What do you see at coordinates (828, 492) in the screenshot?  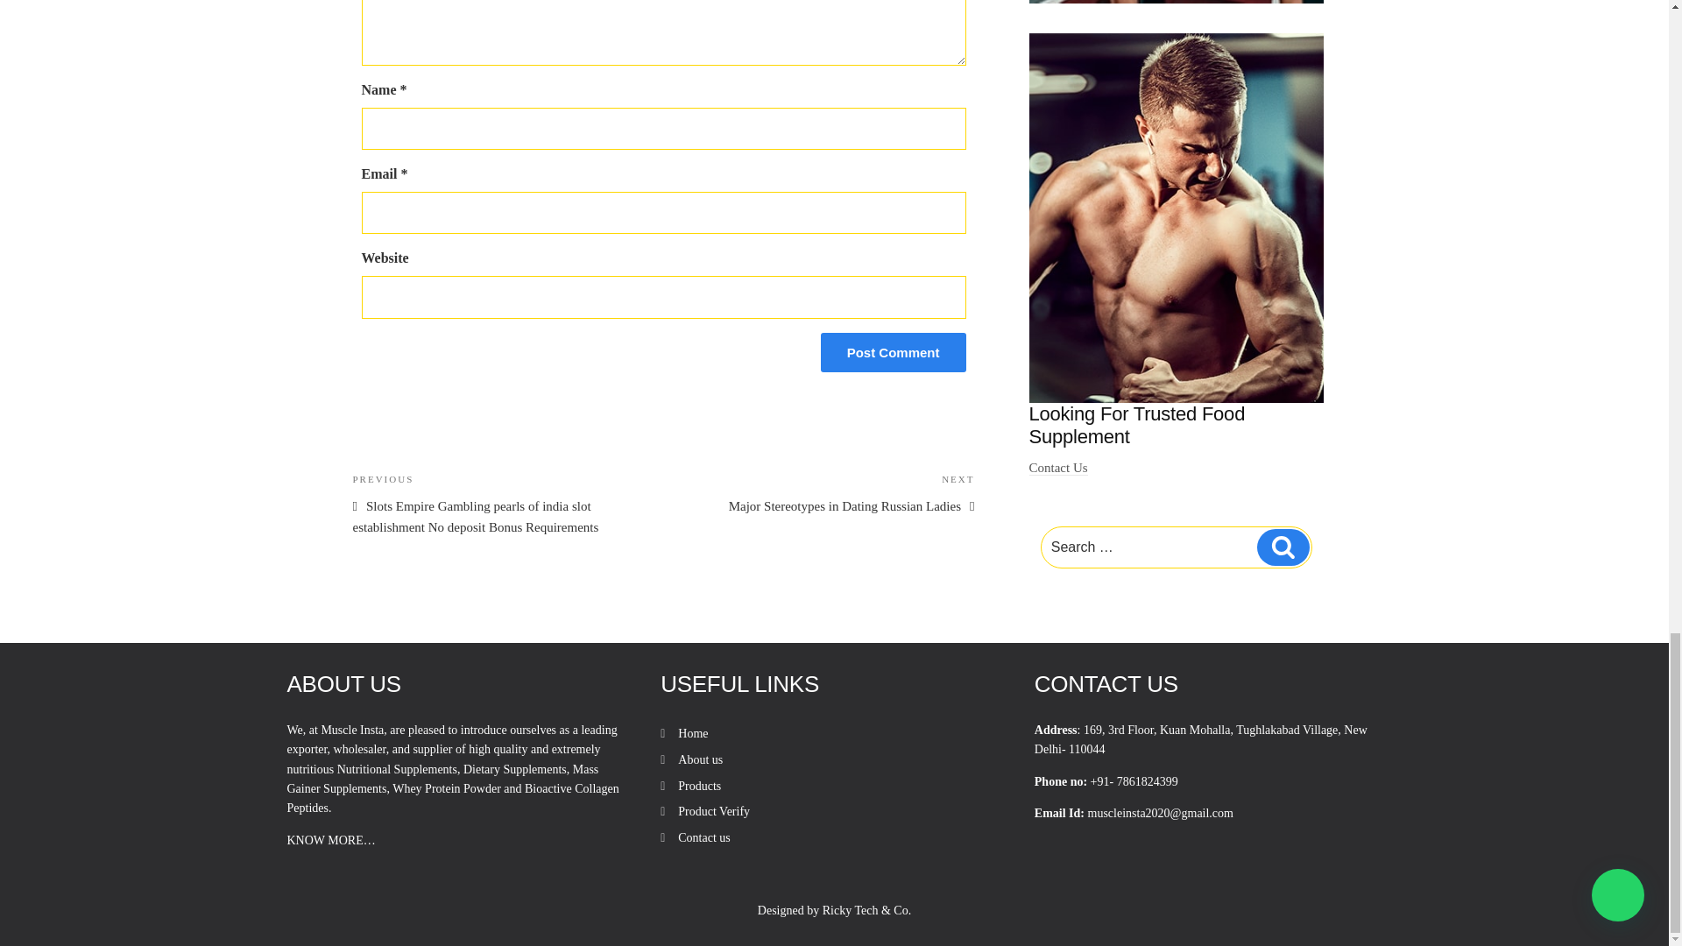 I see `About us` at bounding box center [828, 492].